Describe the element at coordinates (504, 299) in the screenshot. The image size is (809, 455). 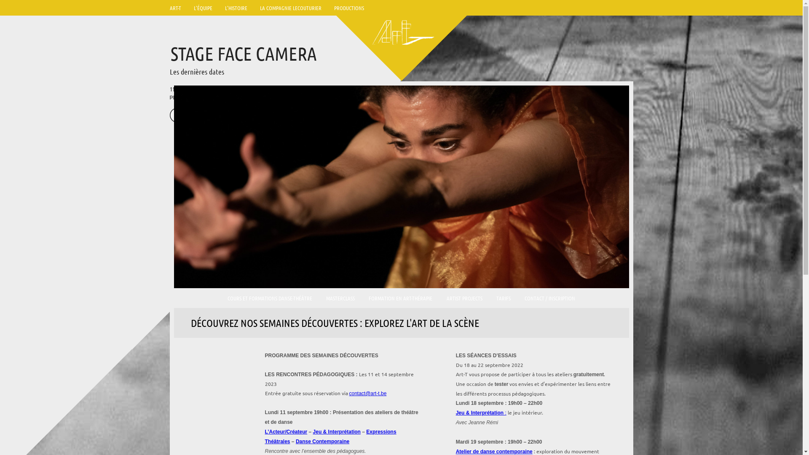
I see `TARIFS` at that location.